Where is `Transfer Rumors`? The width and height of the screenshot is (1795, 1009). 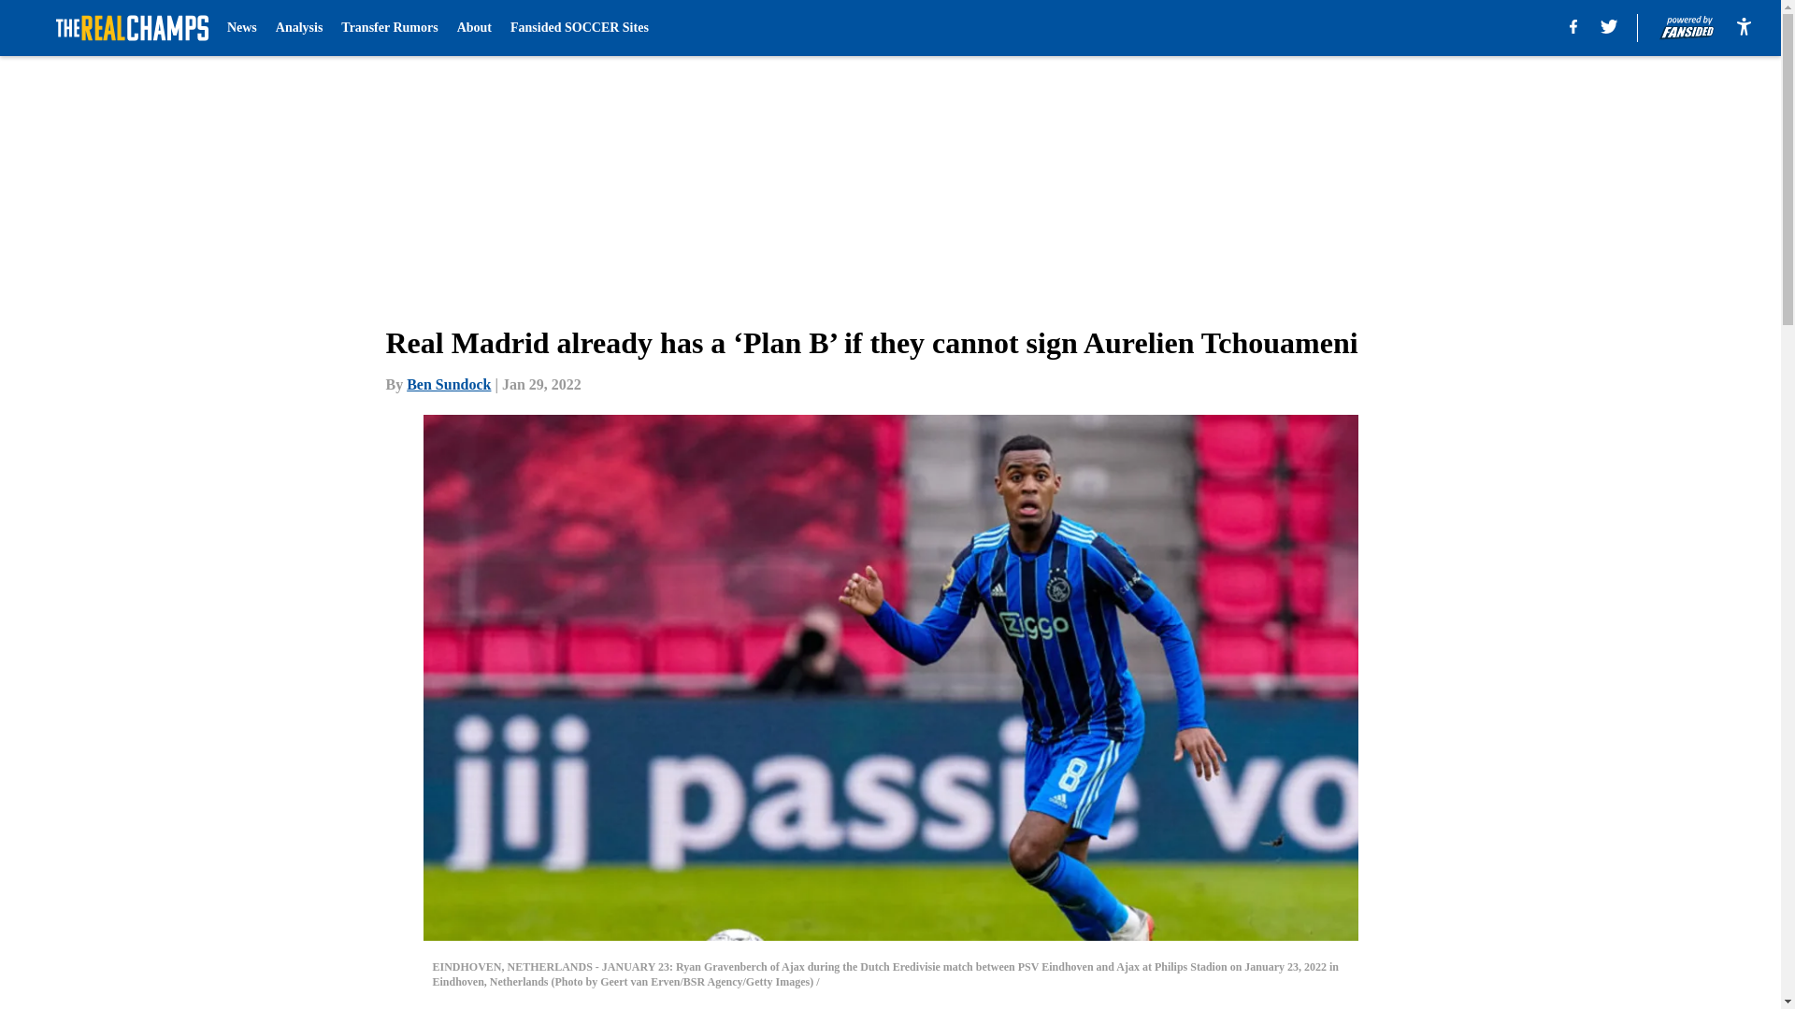 Transfer Rumors is located at coordinates (389, 28).